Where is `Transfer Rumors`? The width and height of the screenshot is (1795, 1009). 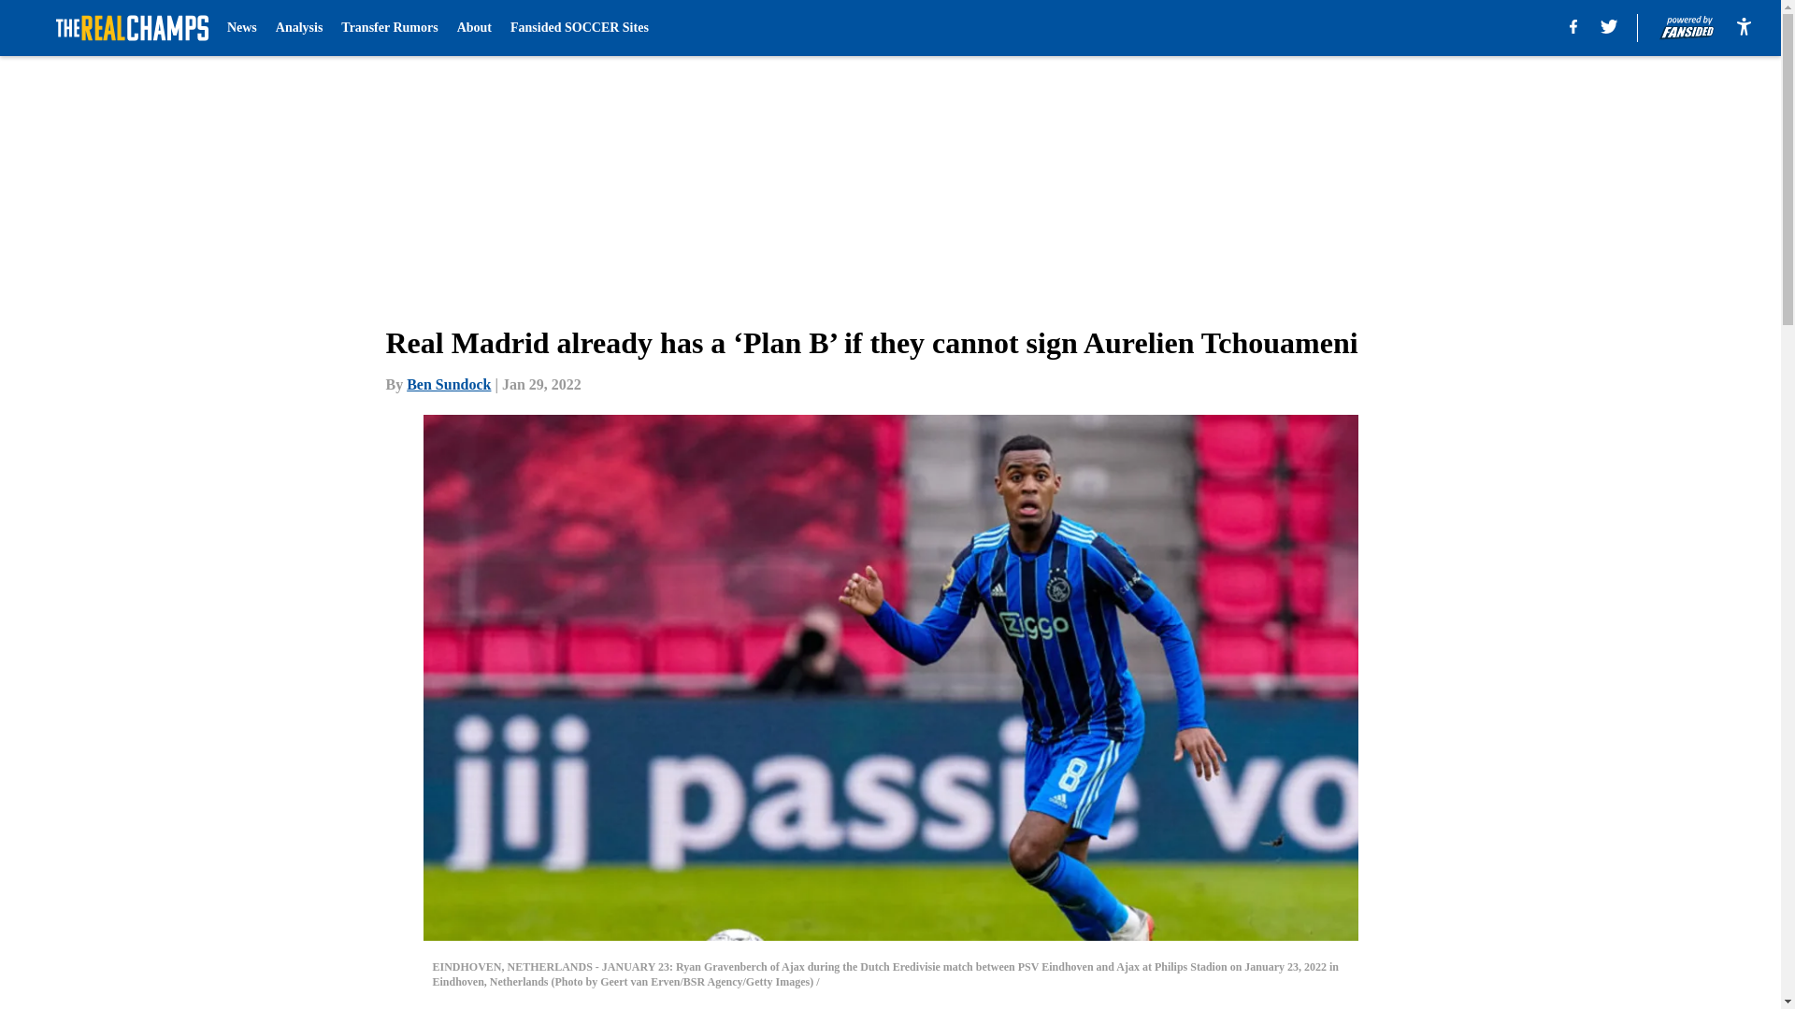 Transfer Rumors is located at coordinates (389, 28).